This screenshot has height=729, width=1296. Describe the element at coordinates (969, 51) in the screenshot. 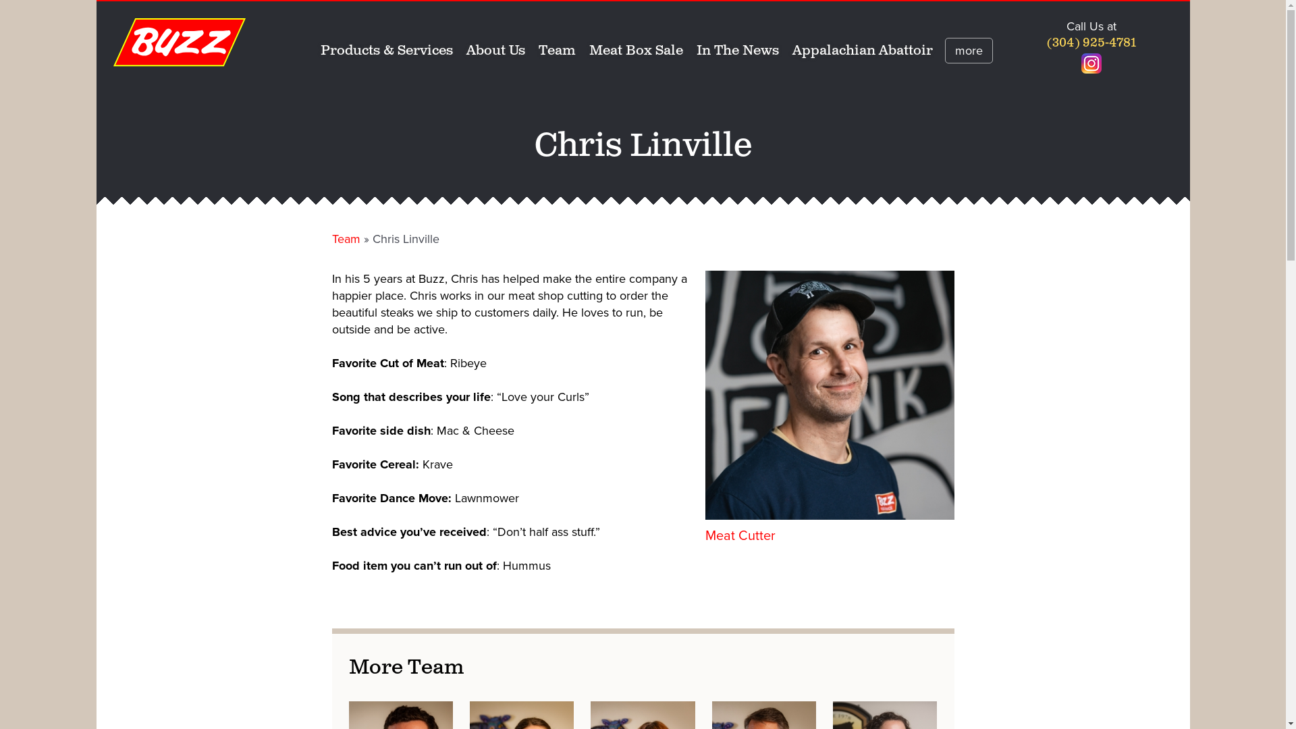

I see `more` at that location.